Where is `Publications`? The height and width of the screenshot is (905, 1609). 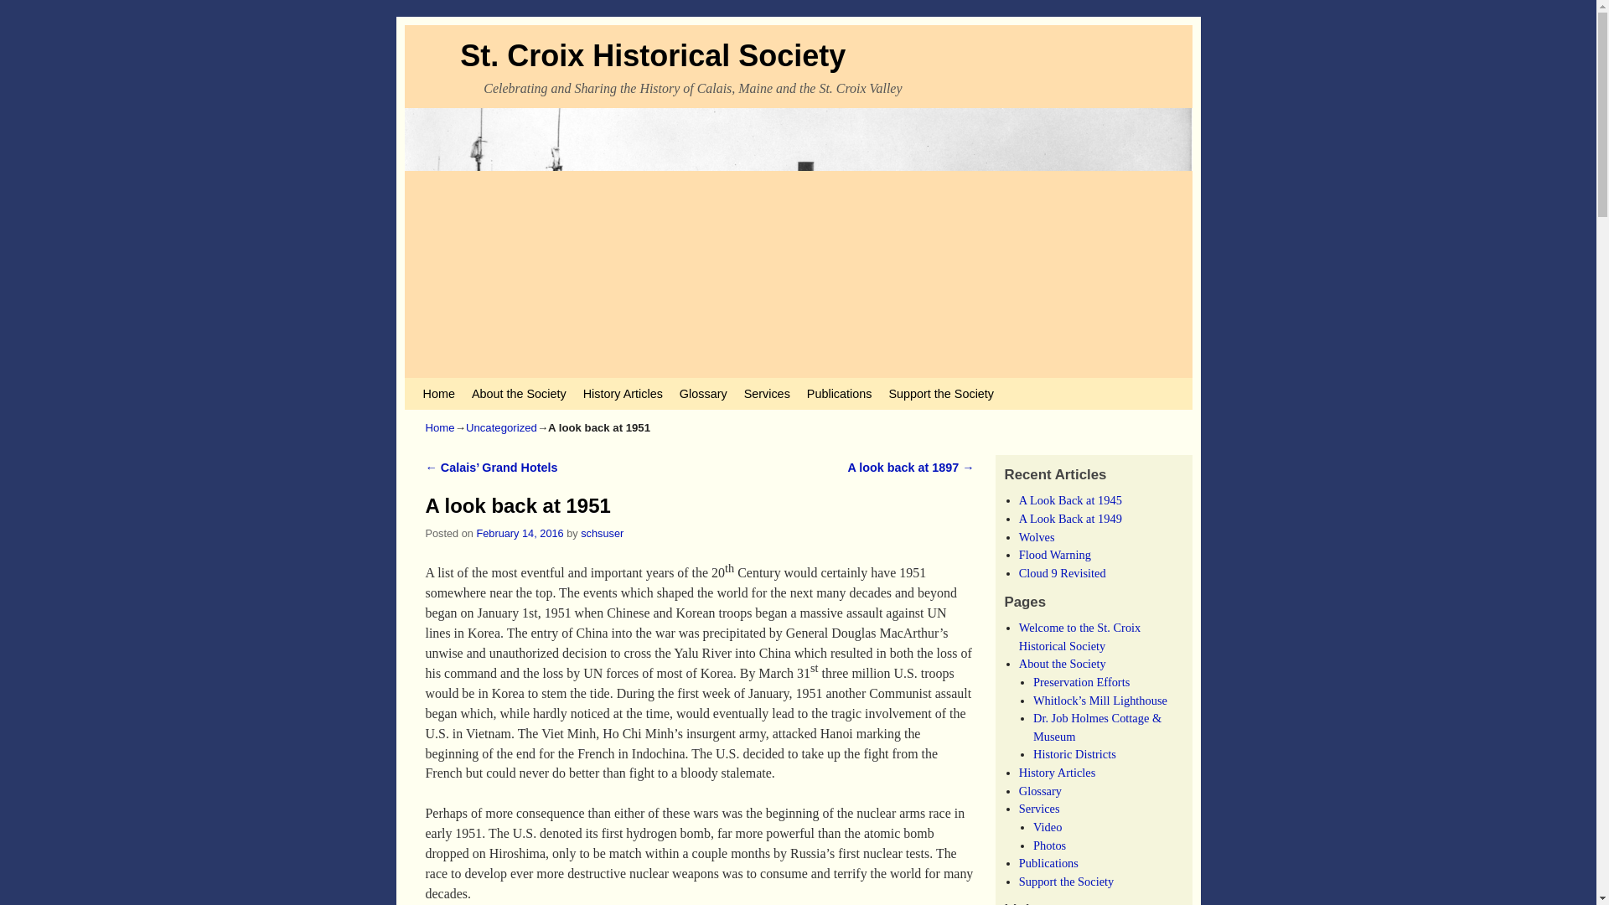 Publications is located at coordinates (839, 394).